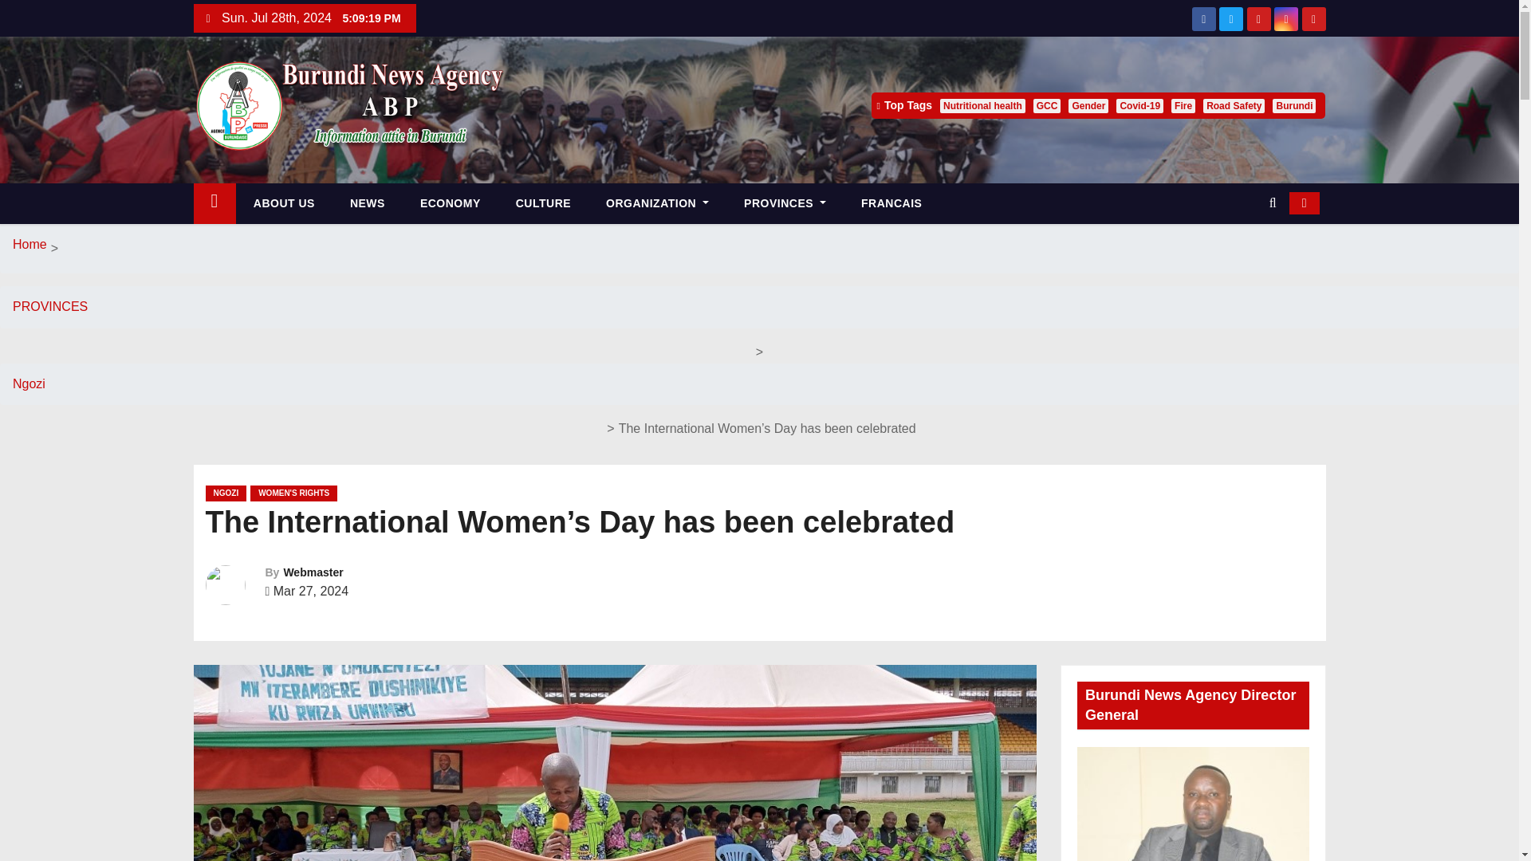 This screenshot has height=861, width=1531. What do you see at coordinates (284, 203) in the screenshot?
I see `ABOUT US` at bounding box center [284, 203].